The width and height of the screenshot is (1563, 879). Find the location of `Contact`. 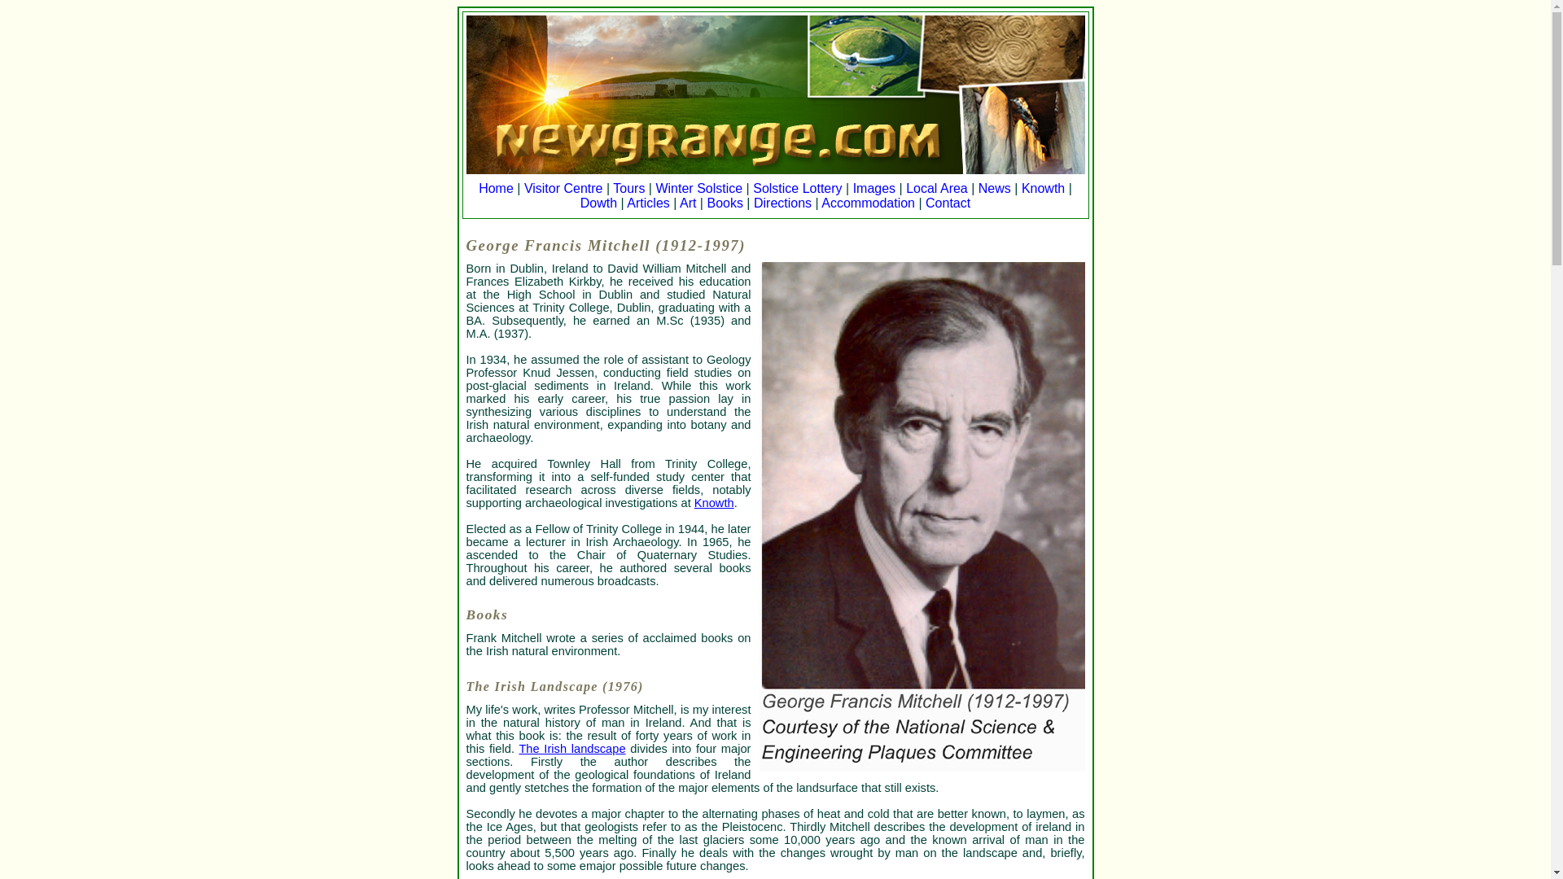

Contact is located at coordinates (948, 203).